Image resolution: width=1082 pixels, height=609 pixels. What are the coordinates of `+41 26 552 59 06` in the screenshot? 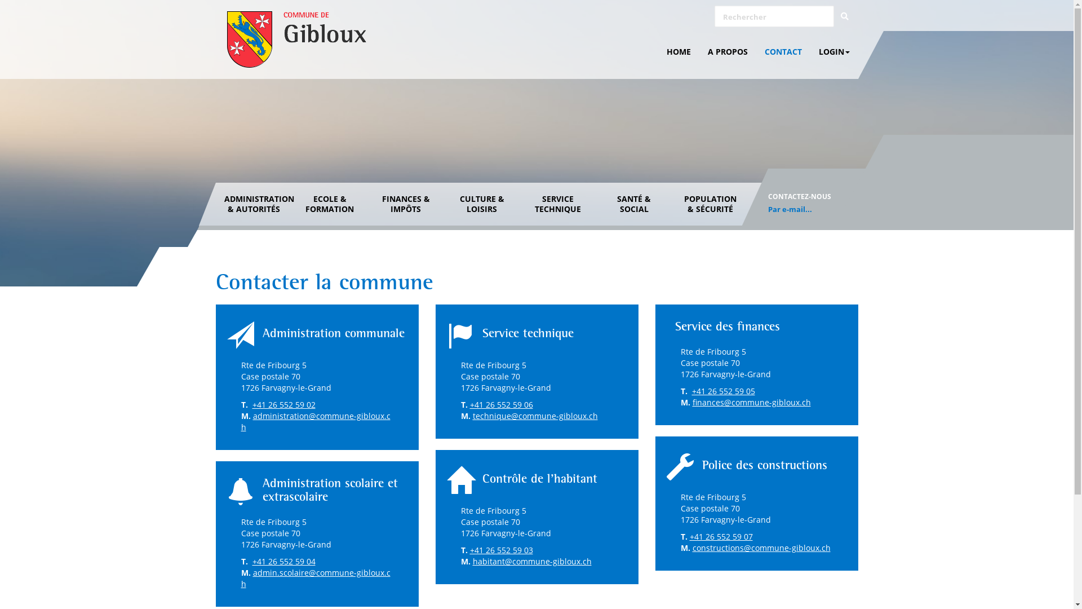 It's located at (502, 405).